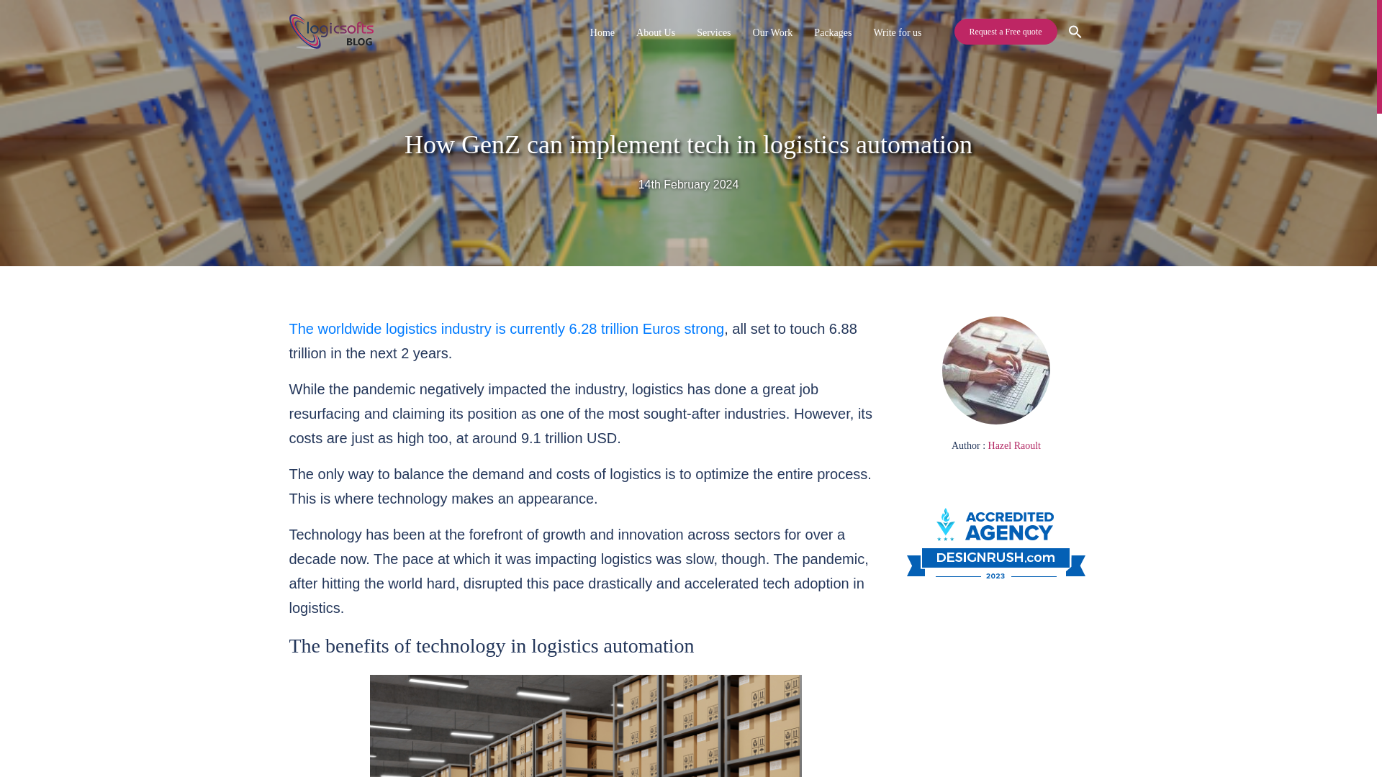 This screenshot has width=1382, height=777. What do you see at coordinates (714, 32) in the screenshot?
I see `Services` at bounding box center [714, 32].